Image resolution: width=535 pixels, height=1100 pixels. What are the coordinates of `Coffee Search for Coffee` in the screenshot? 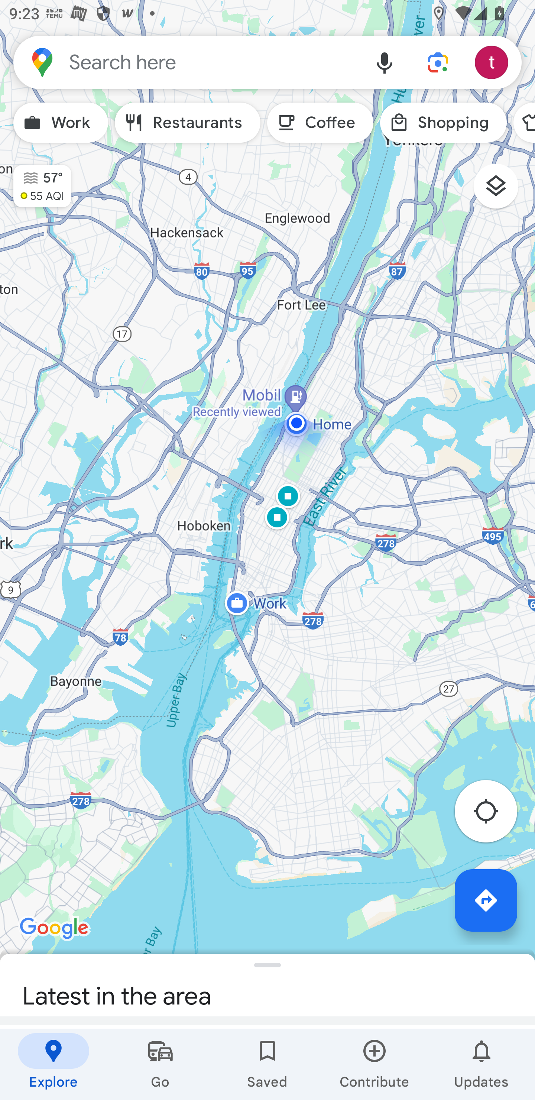 It's located at (320, 123).